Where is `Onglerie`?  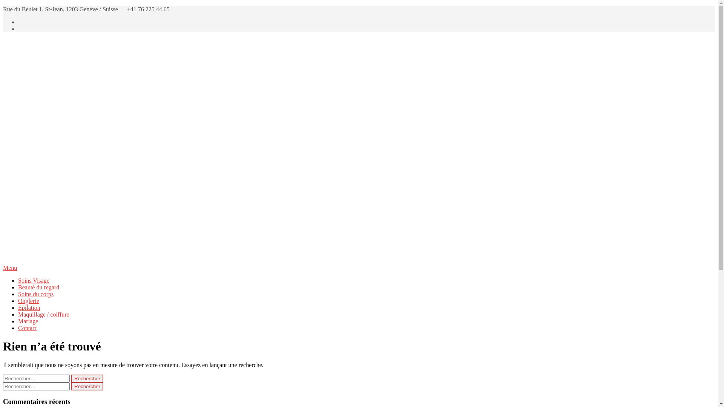
Onglerie is located at coordinates (29, 301).